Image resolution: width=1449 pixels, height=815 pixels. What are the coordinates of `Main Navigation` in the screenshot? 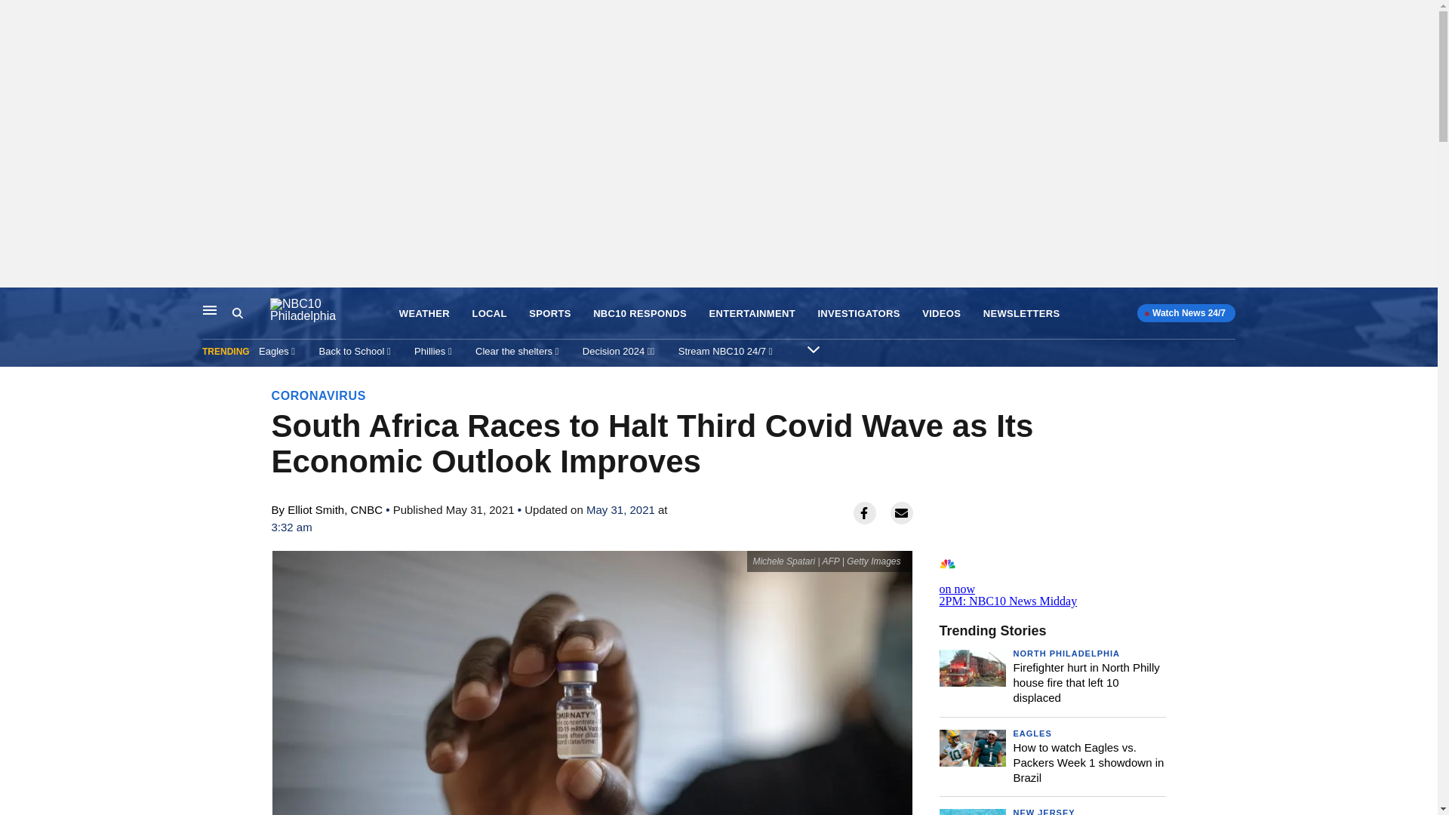 It's located at (1052, 579).